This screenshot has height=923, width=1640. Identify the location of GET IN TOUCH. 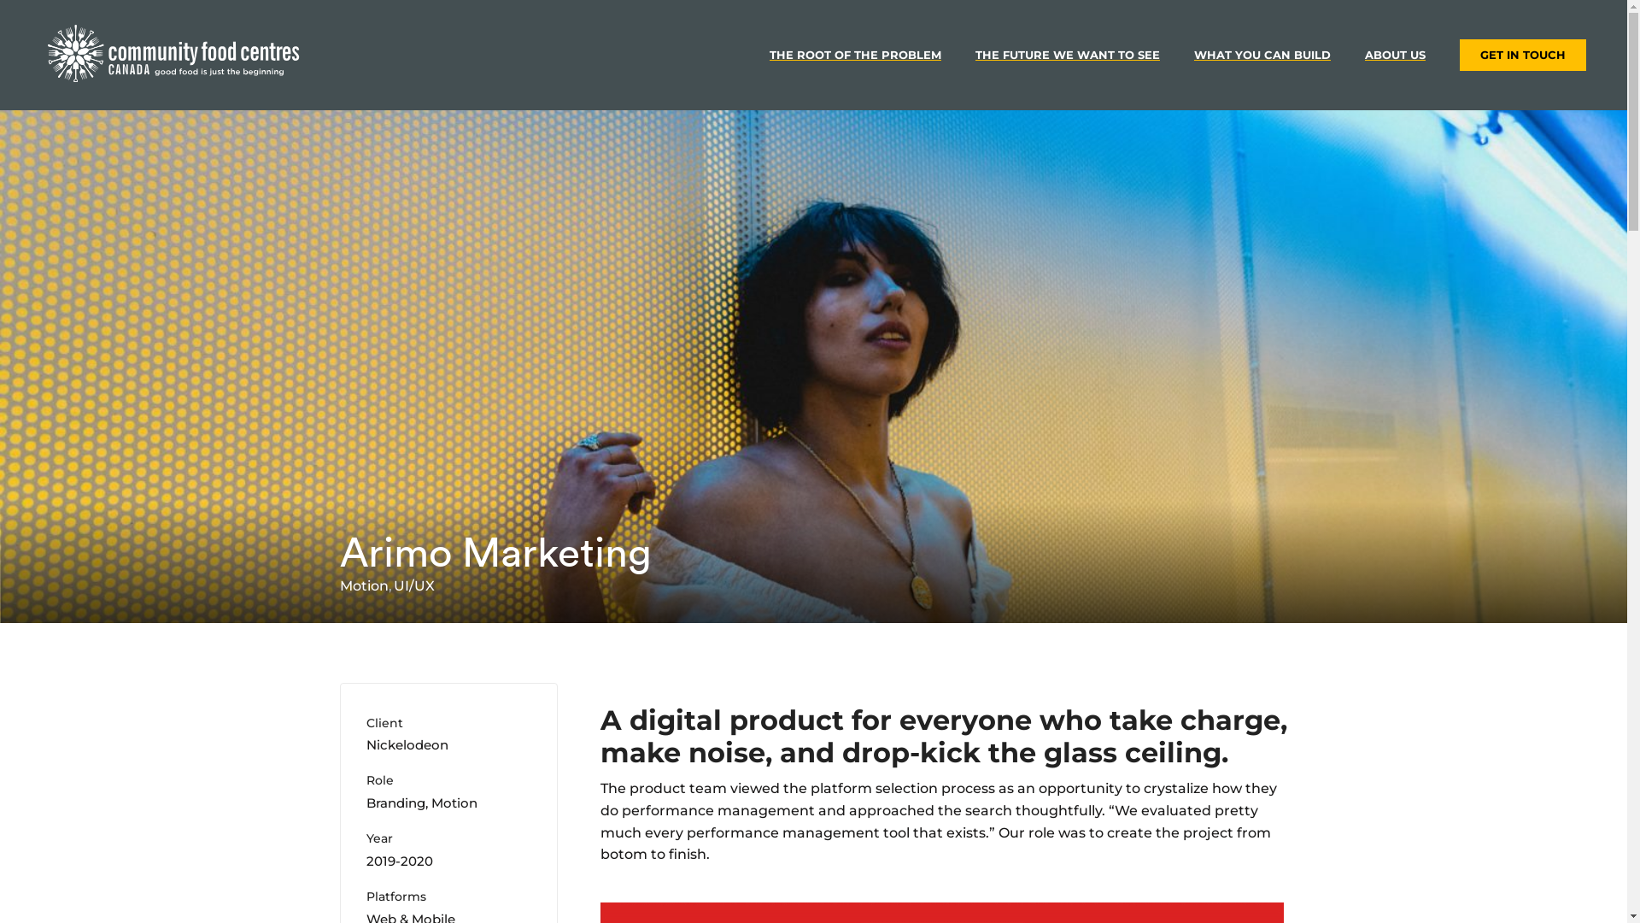
(1523, 55).